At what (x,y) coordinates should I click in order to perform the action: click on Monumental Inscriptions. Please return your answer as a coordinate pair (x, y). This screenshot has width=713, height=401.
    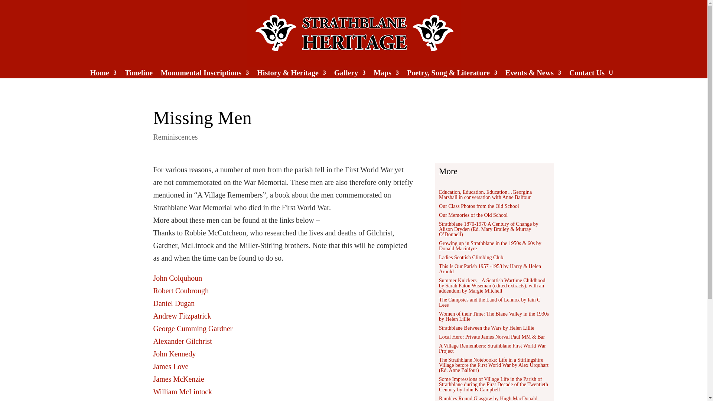
    Looking at the image, I should click on (205, 74).